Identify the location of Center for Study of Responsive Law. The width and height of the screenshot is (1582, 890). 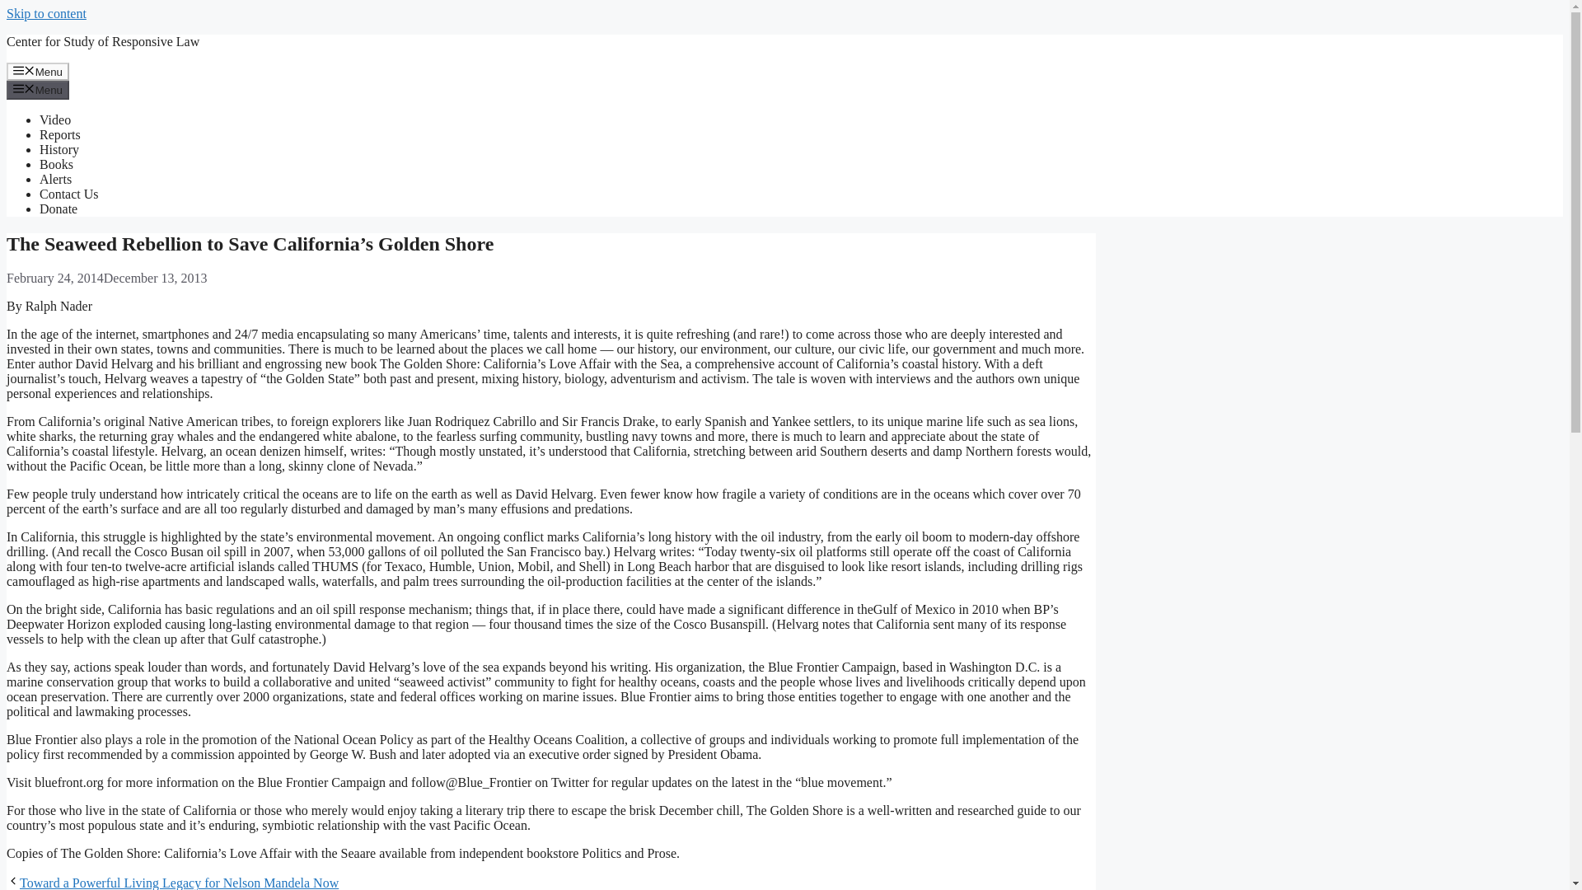
(102, 41).